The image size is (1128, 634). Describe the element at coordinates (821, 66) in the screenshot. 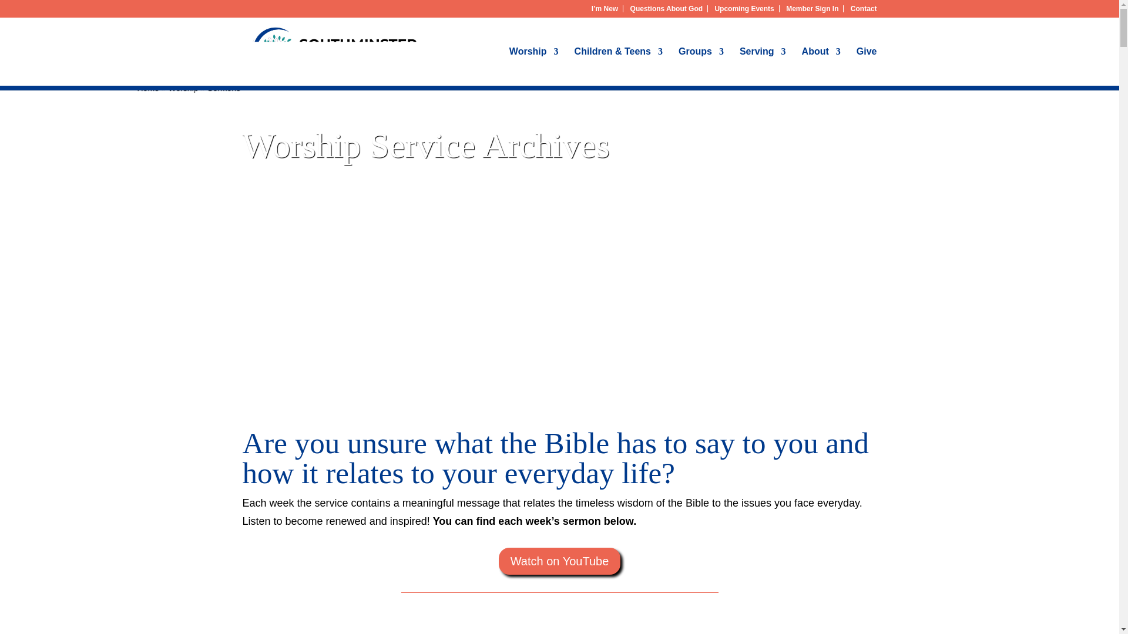

I see `About` at that location.